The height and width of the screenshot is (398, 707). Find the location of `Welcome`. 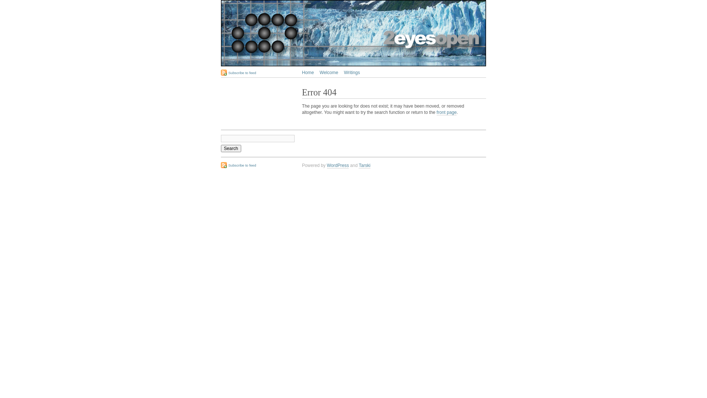

Welcome is located at coordinates (329, 73).